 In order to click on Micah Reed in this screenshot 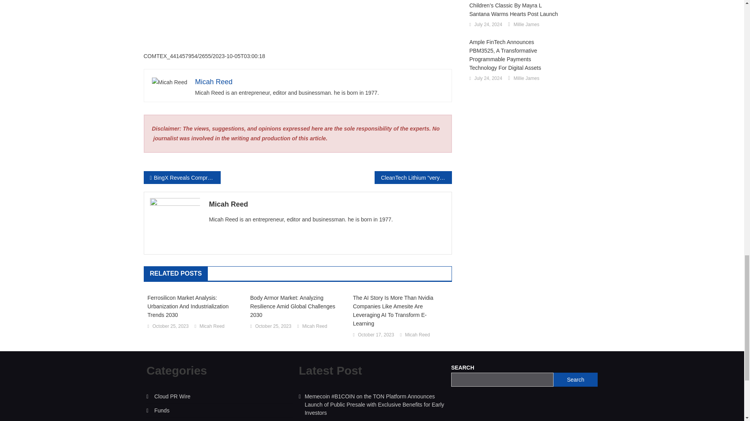, I will do `click(214, 82)`.